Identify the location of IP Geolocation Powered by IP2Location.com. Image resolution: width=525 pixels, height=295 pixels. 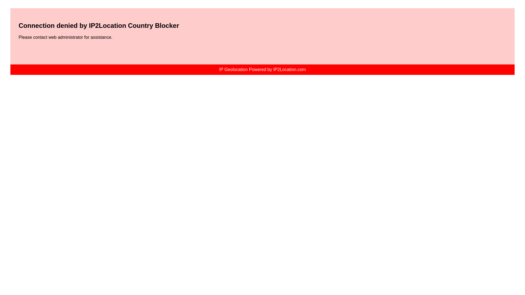
(262, 69).